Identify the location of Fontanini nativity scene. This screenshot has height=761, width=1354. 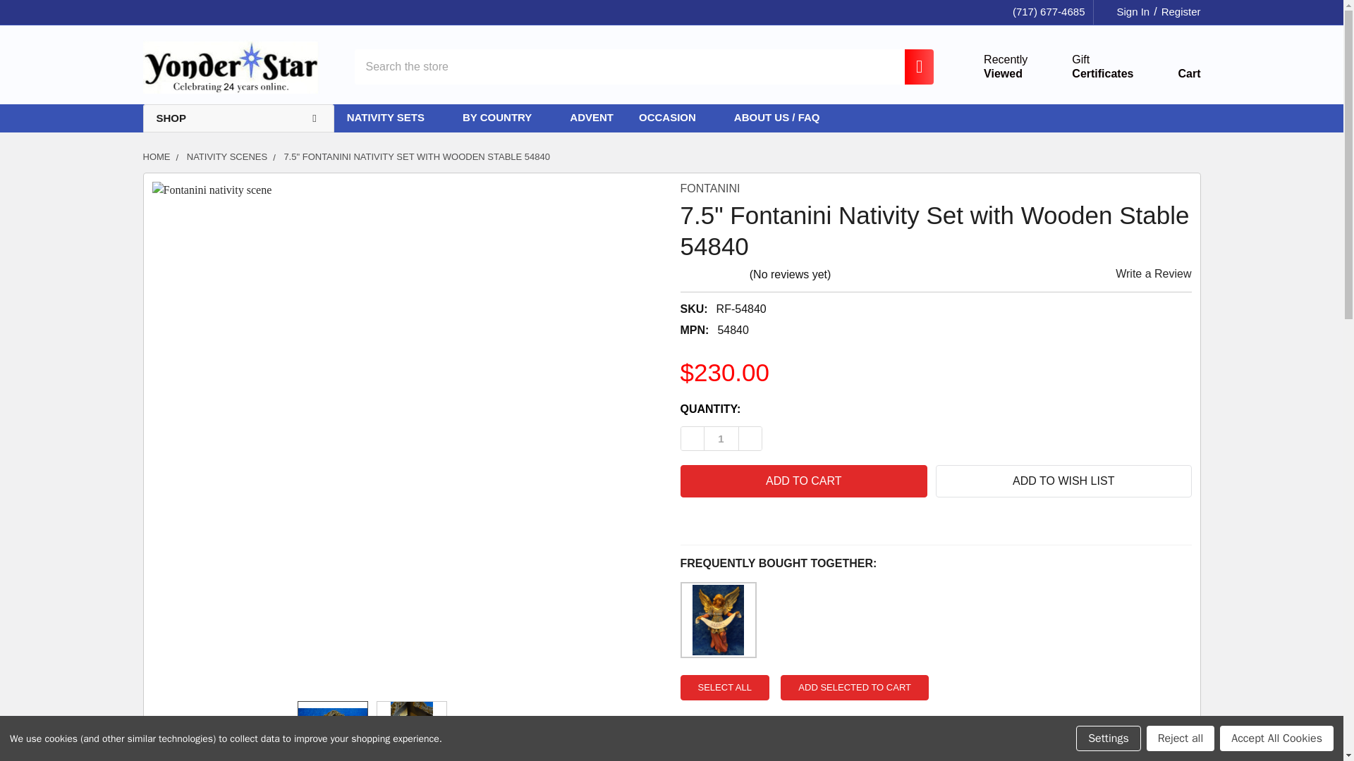
(752, 523).